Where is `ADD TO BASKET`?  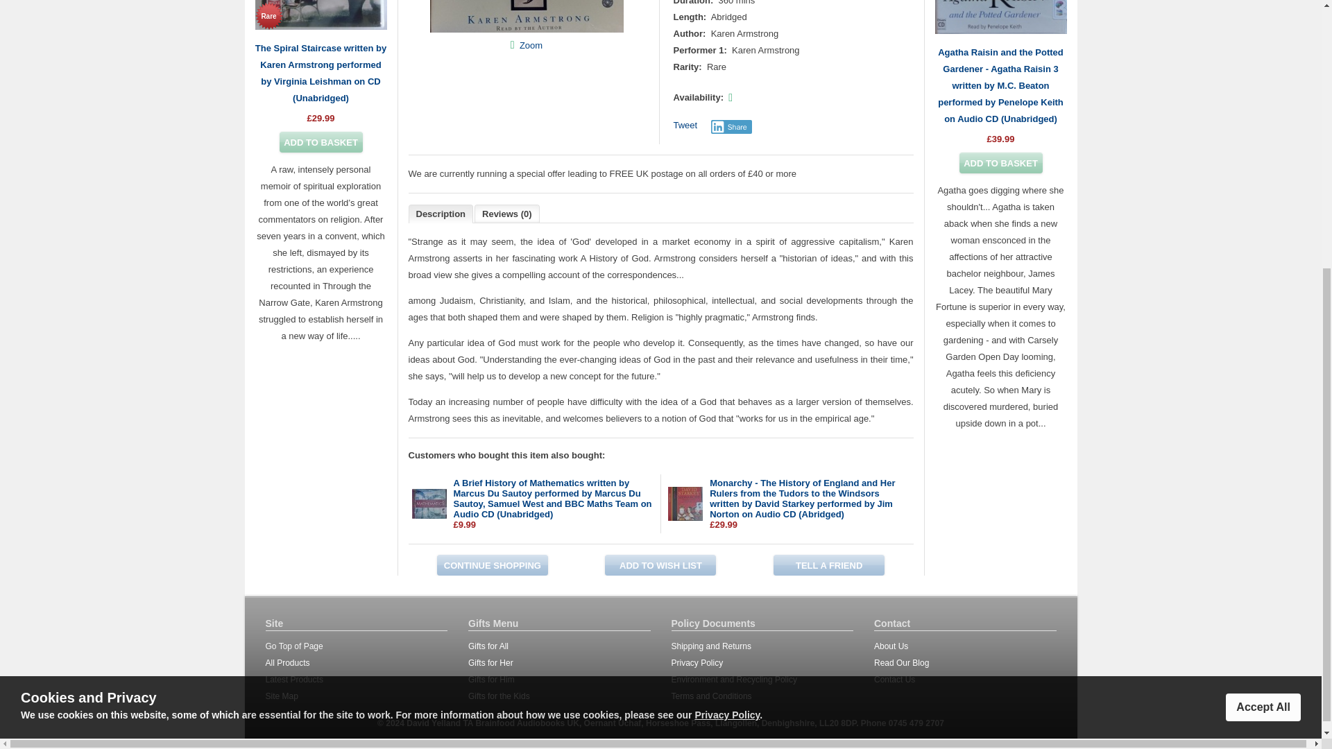
ADD TO BASKET is located at coordinates (1000, 162).